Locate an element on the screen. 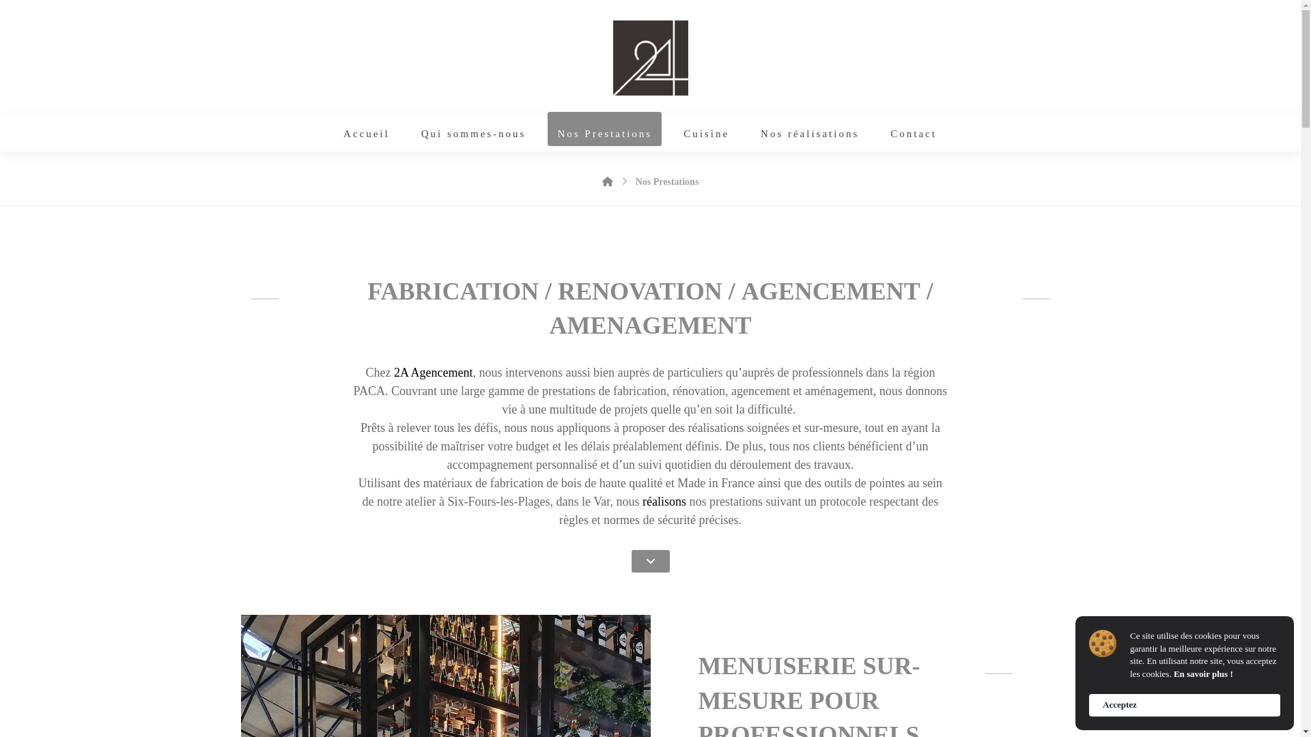 This screenshot has height=737, width=1311. Accueil is located at coordinates (367, 134).